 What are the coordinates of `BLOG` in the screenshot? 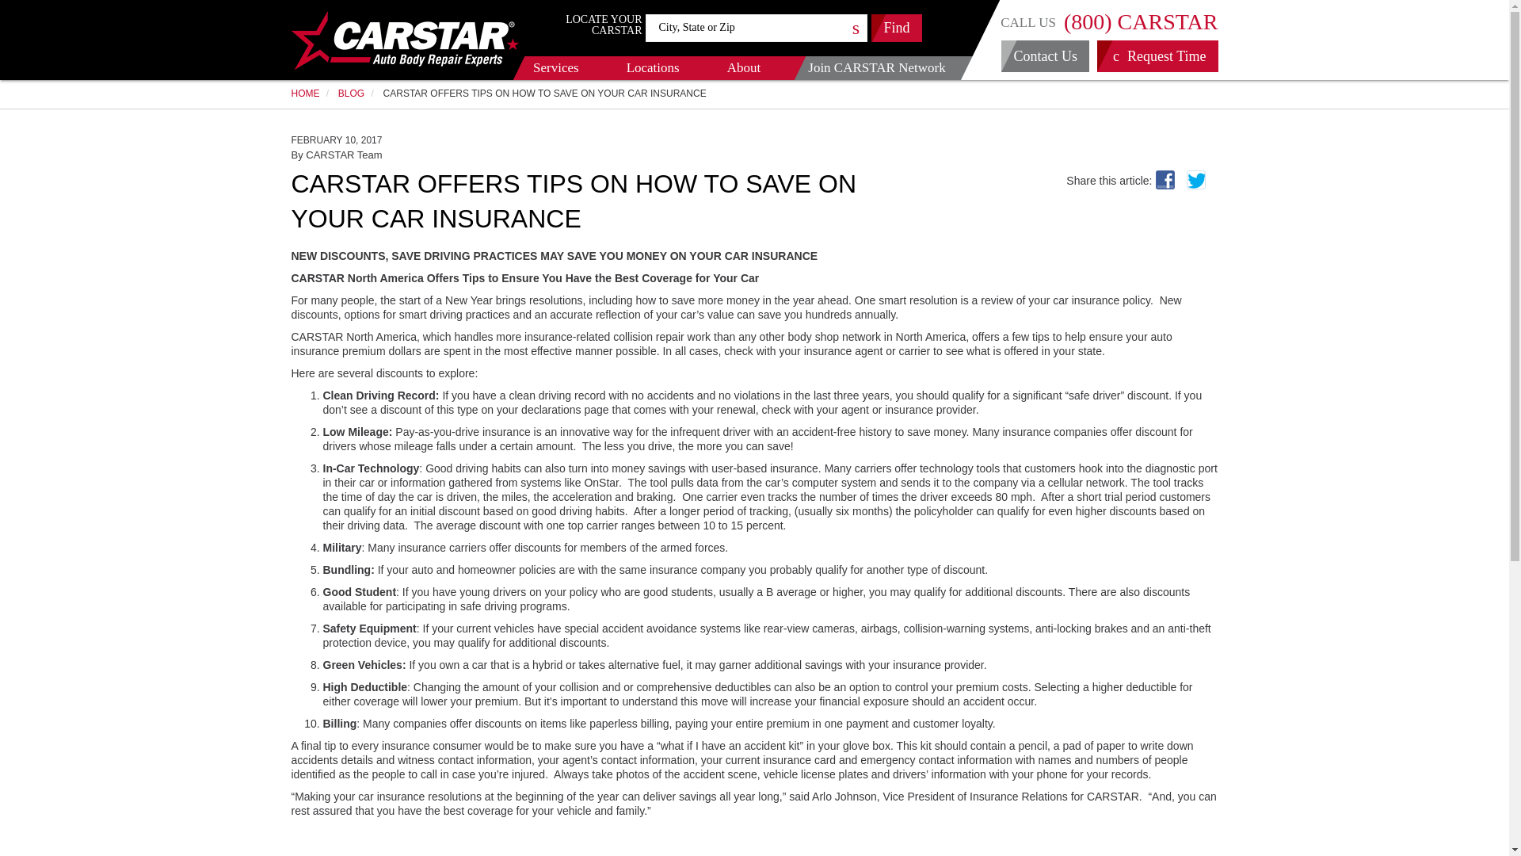 It's located at (351, 94).